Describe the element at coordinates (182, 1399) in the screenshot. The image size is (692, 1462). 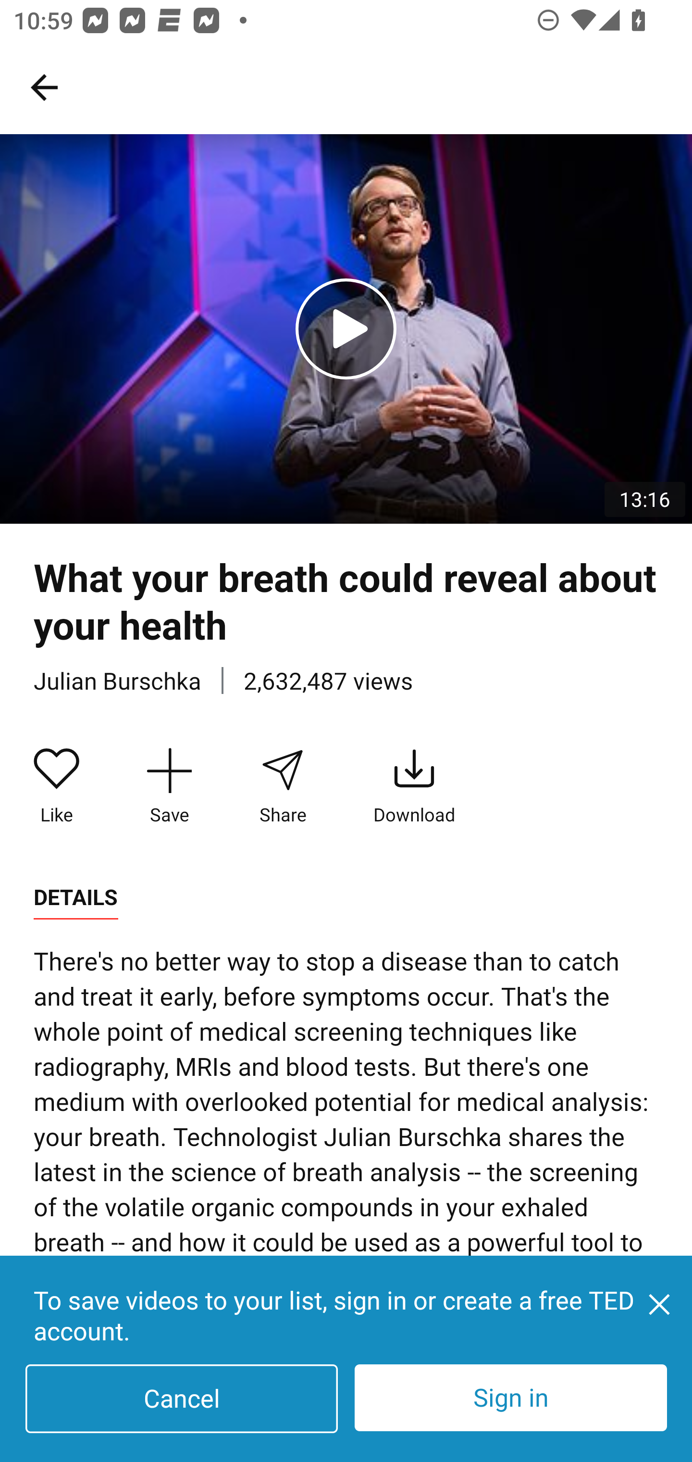
I see `Cancel` at that location.